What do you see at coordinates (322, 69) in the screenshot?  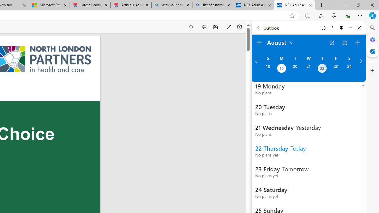 I see `Thursday, August 22, 2024. Today. ` at bounding box center [322, 69].